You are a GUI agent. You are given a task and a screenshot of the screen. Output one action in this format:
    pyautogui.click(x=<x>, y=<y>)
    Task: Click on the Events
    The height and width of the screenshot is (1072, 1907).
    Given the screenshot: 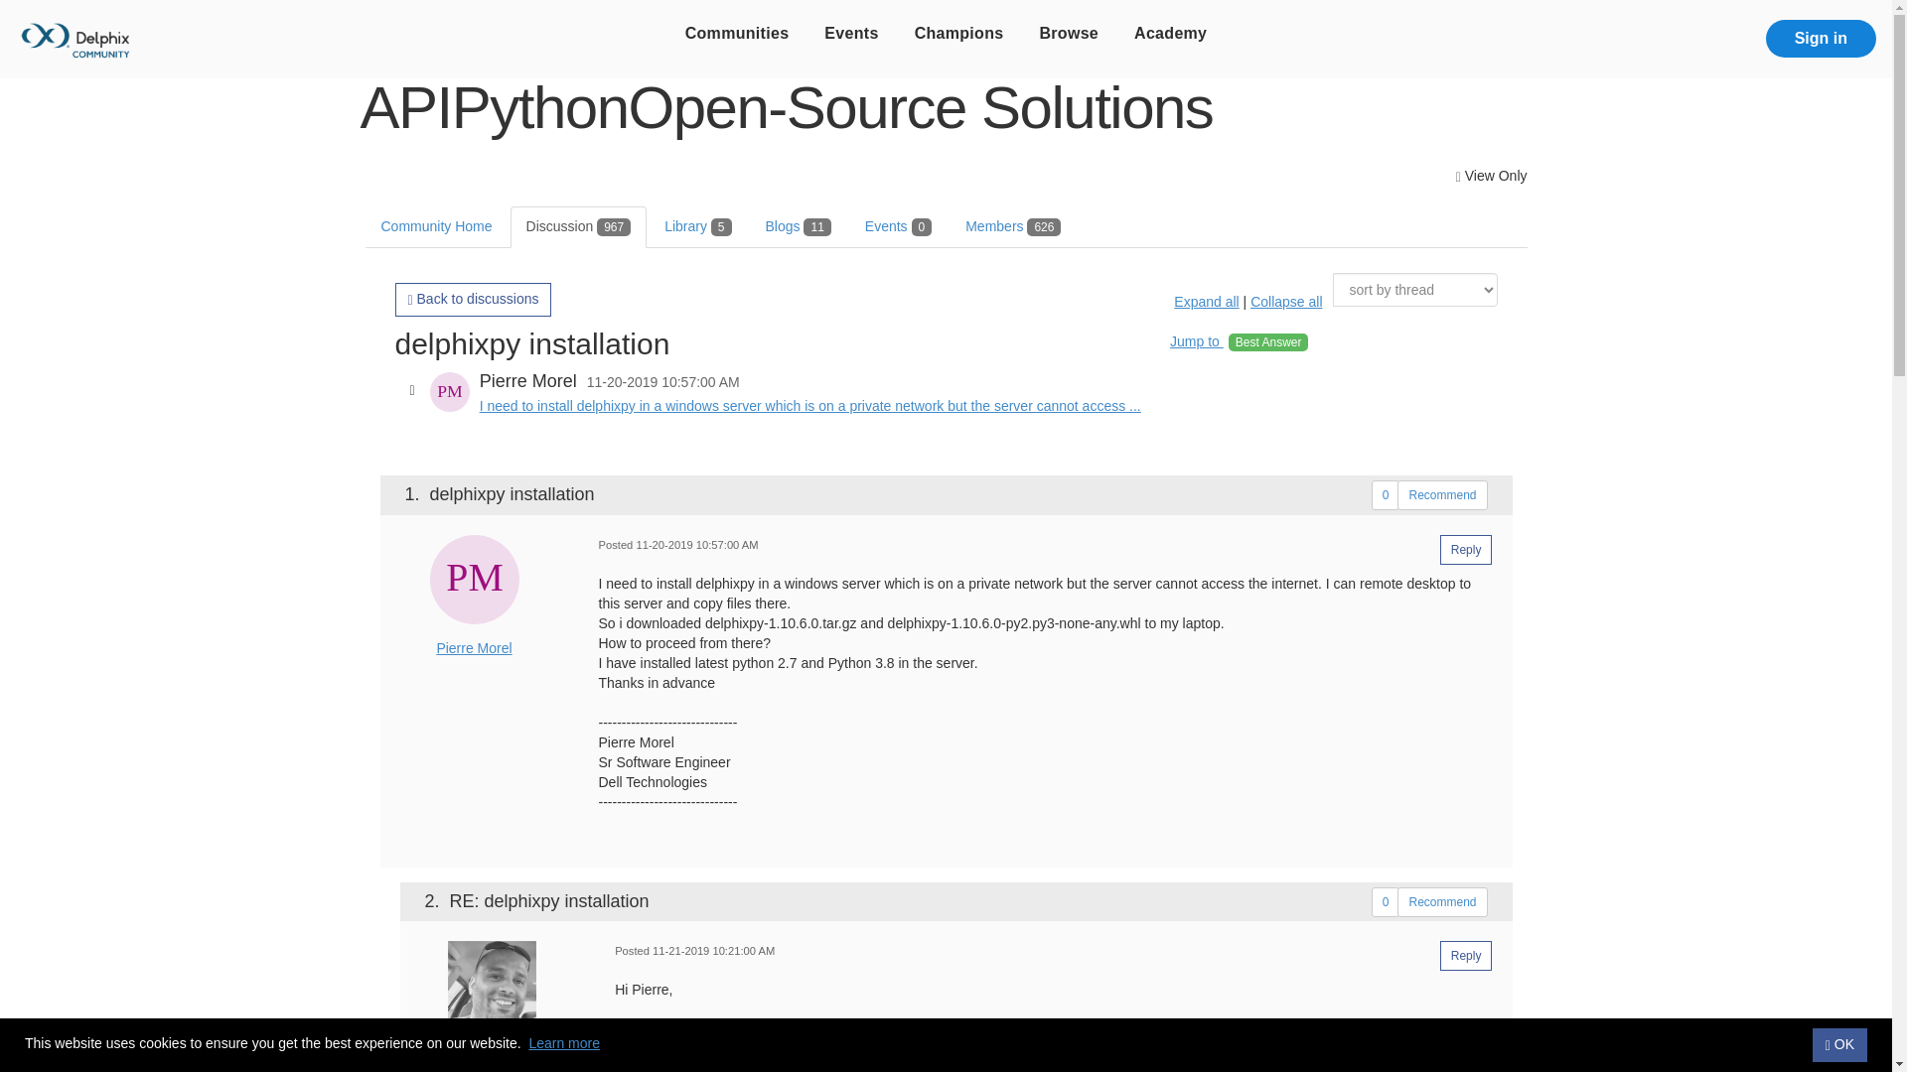 What is the action you would take?
    pyautogui.click(x=851, y=34)
    